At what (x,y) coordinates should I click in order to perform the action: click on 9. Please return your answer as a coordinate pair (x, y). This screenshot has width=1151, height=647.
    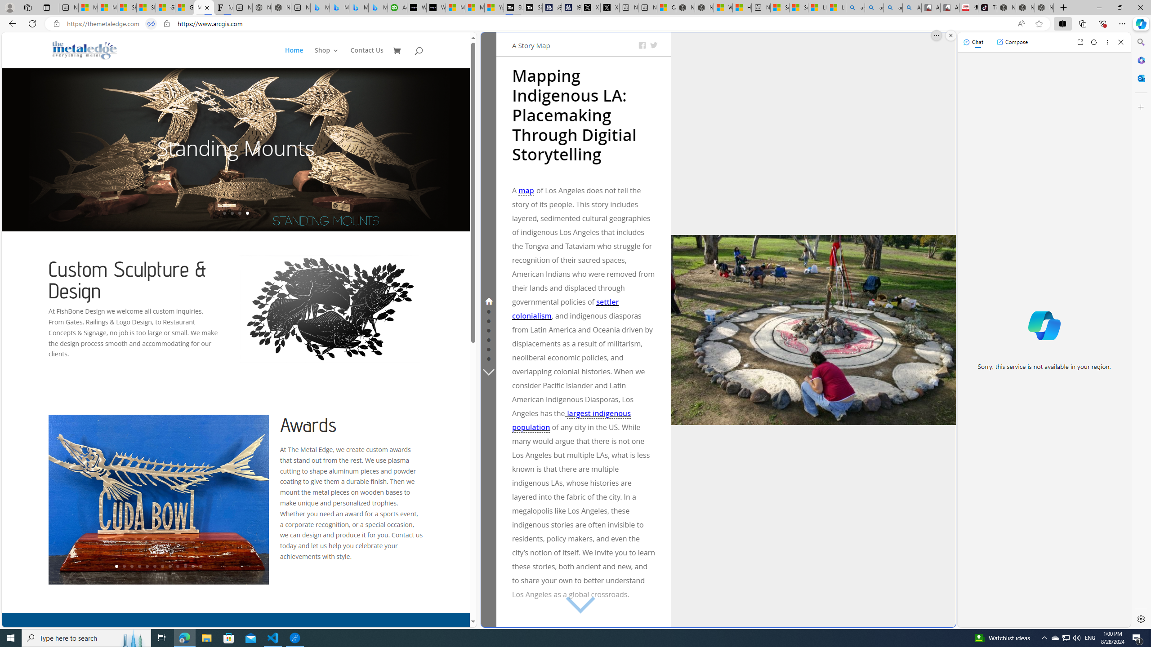
    Looking at the image, I should click on (178, 566).